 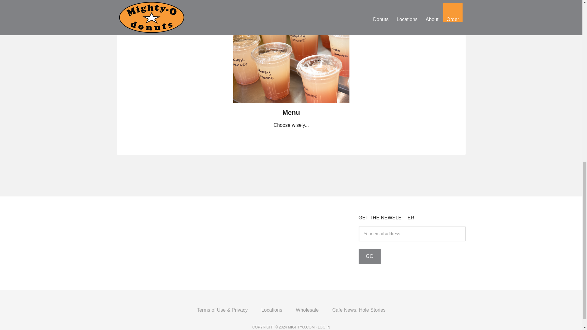 I want to click on Menu, so click(x=291, y=105).